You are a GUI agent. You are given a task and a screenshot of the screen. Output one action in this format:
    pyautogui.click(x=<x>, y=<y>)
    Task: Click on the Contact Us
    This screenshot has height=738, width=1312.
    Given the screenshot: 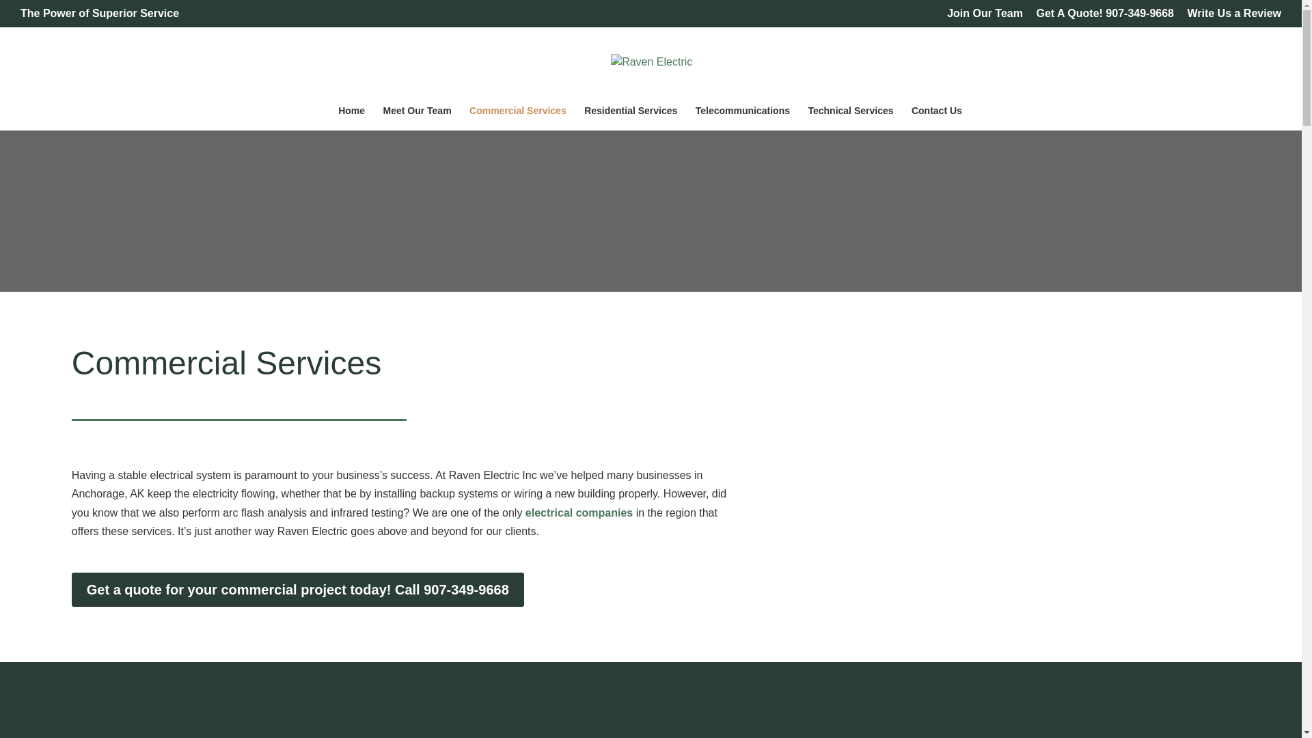 What is the action you would take?
    pyautogui.click(x=936, y=118)
    